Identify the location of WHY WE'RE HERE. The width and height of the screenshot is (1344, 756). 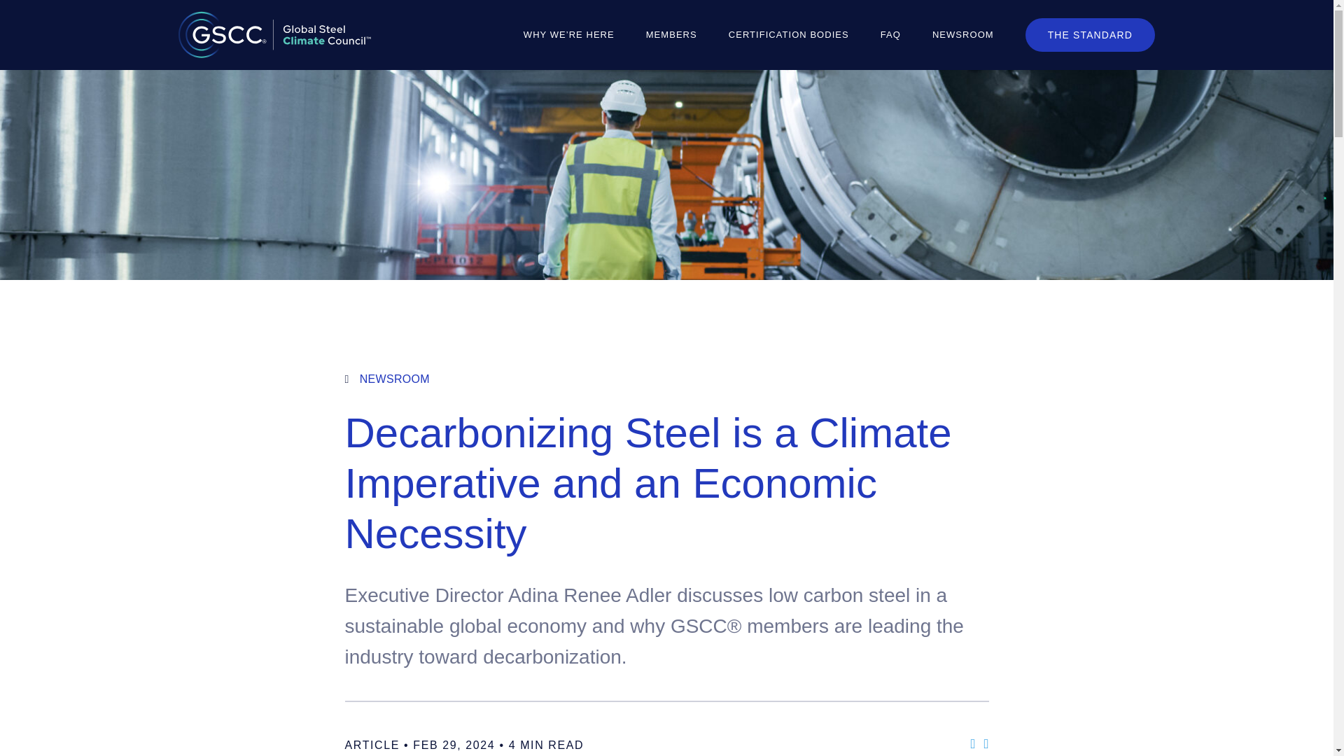
(568, 35).